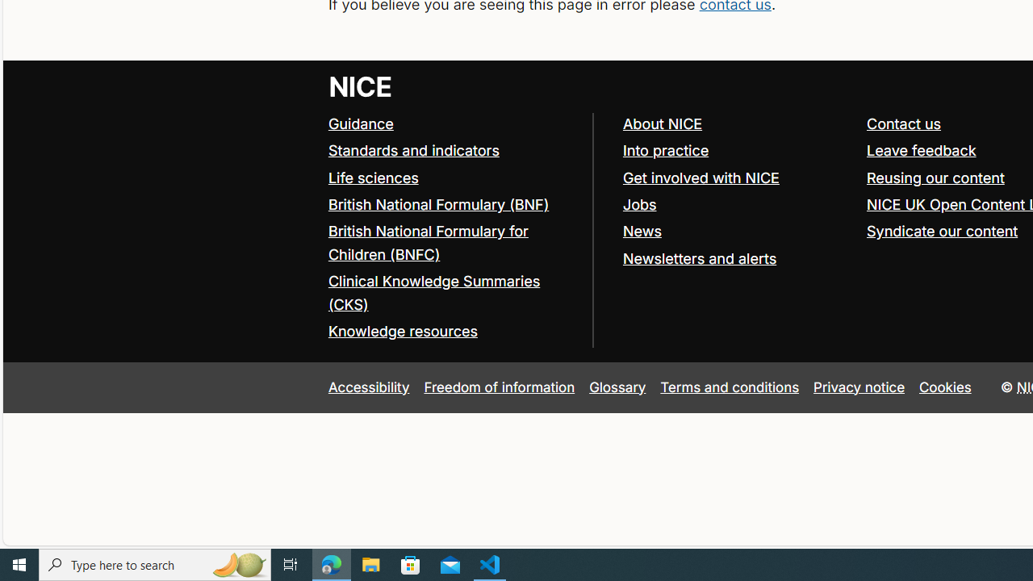 This screenshot has height=581, width=1033. Describe the element at coordinates (737, 178) in the screenshot. I see `Get involved with NICE` at that location.